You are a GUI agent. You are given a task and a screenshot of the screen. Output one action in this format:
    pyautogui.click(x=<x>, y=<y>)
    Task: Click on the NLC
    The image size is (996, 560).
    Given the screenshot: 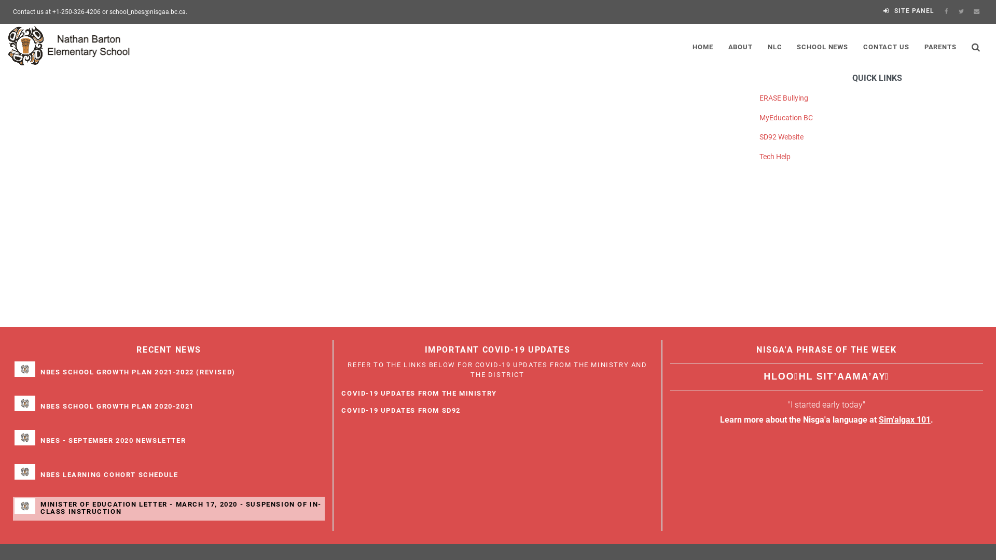 What is the action you would take?
    pyautogui.click(x=774, y=46)
    